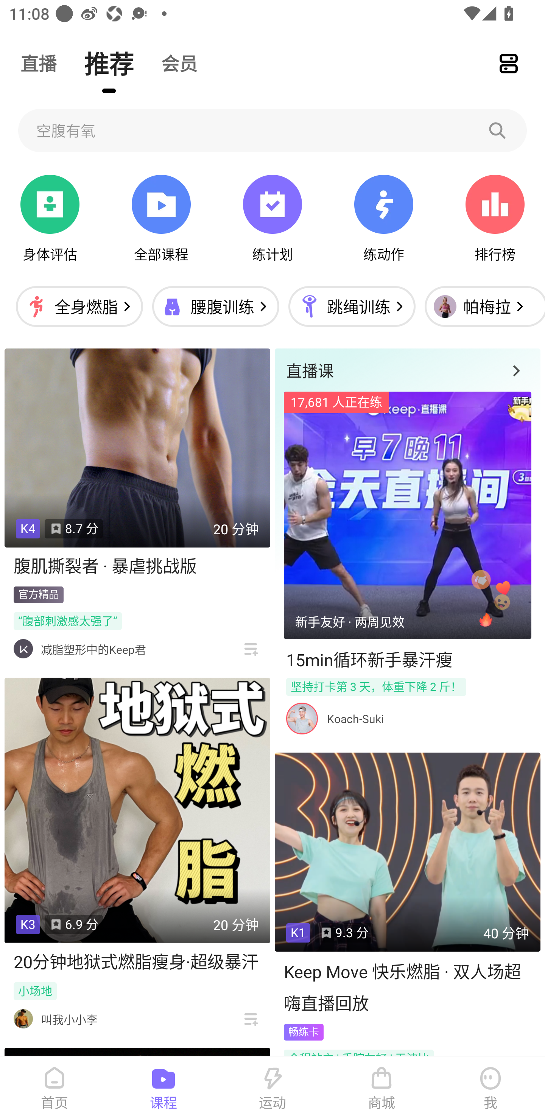 The height and width of the screenshot is (1120, 545). I want to click on K3 6.9 分 20 分钟 20分钟地狱式燃脂瘦身·超级暴汗 小场地 叫我小小李, so click(137, 856).